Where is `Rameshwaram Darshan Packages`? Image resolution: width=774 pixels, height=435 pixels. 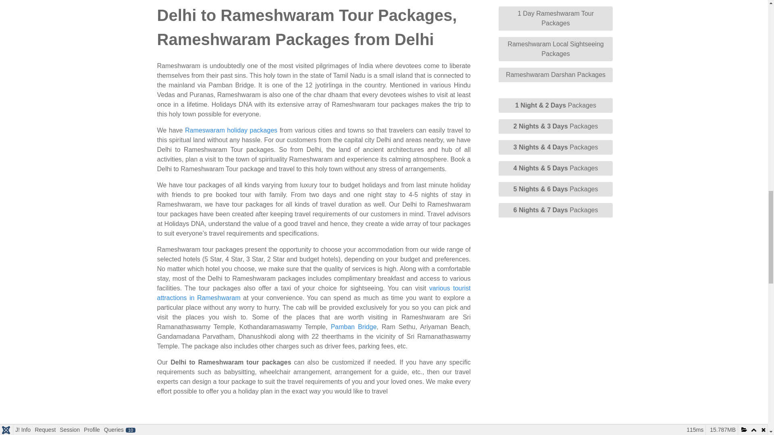
Rameshwaram Darshan Packages is located at coordinates (556, 75).